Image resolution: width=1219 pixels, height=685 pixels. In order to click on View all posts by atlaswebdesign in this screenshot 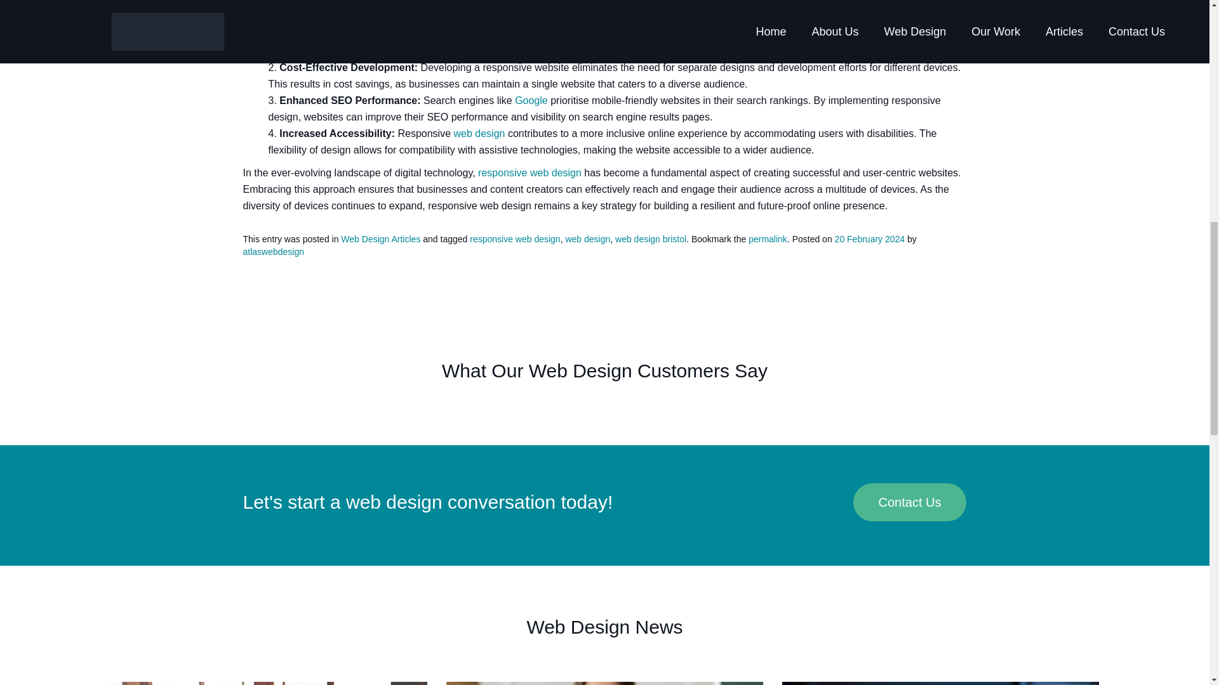, I will do `click(273, 251)`.